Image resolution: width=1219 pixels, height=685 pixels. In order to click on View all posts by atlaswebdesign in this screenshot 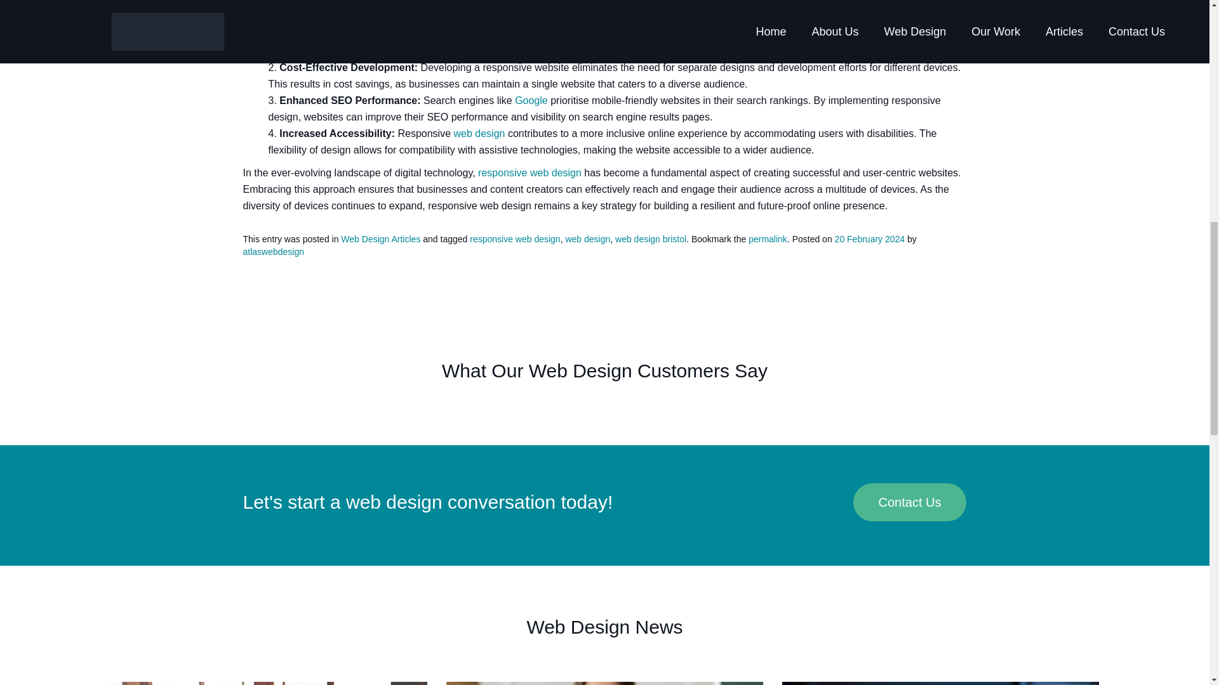, I will do `click(273, 251)`.